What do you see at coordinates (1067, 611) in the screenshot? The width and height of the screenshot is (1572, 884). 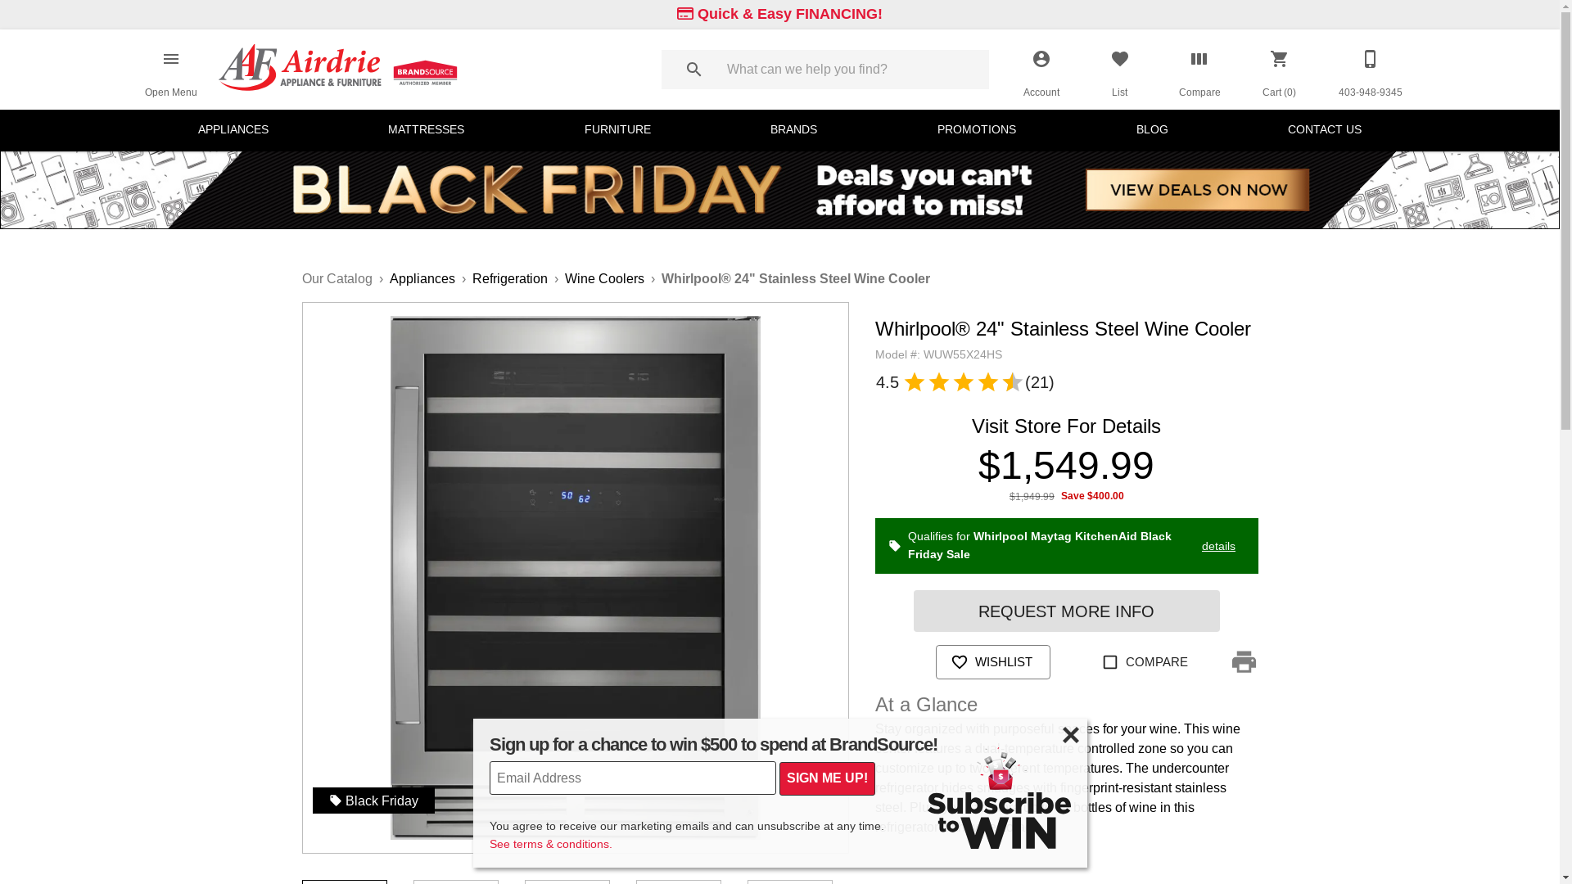 I see `REQUEST MORE INFO` at bounding box center [1067, 611].